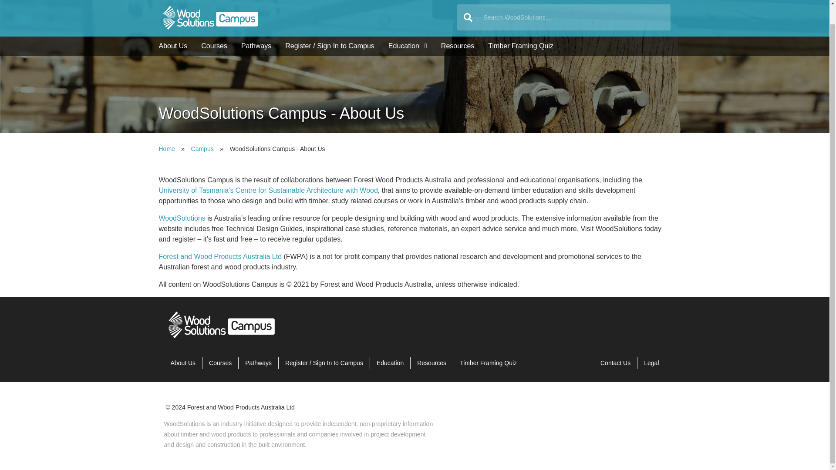  Describe the element at coordinates (615, 363) in the screenshot. I see `Contact Us` at that location.